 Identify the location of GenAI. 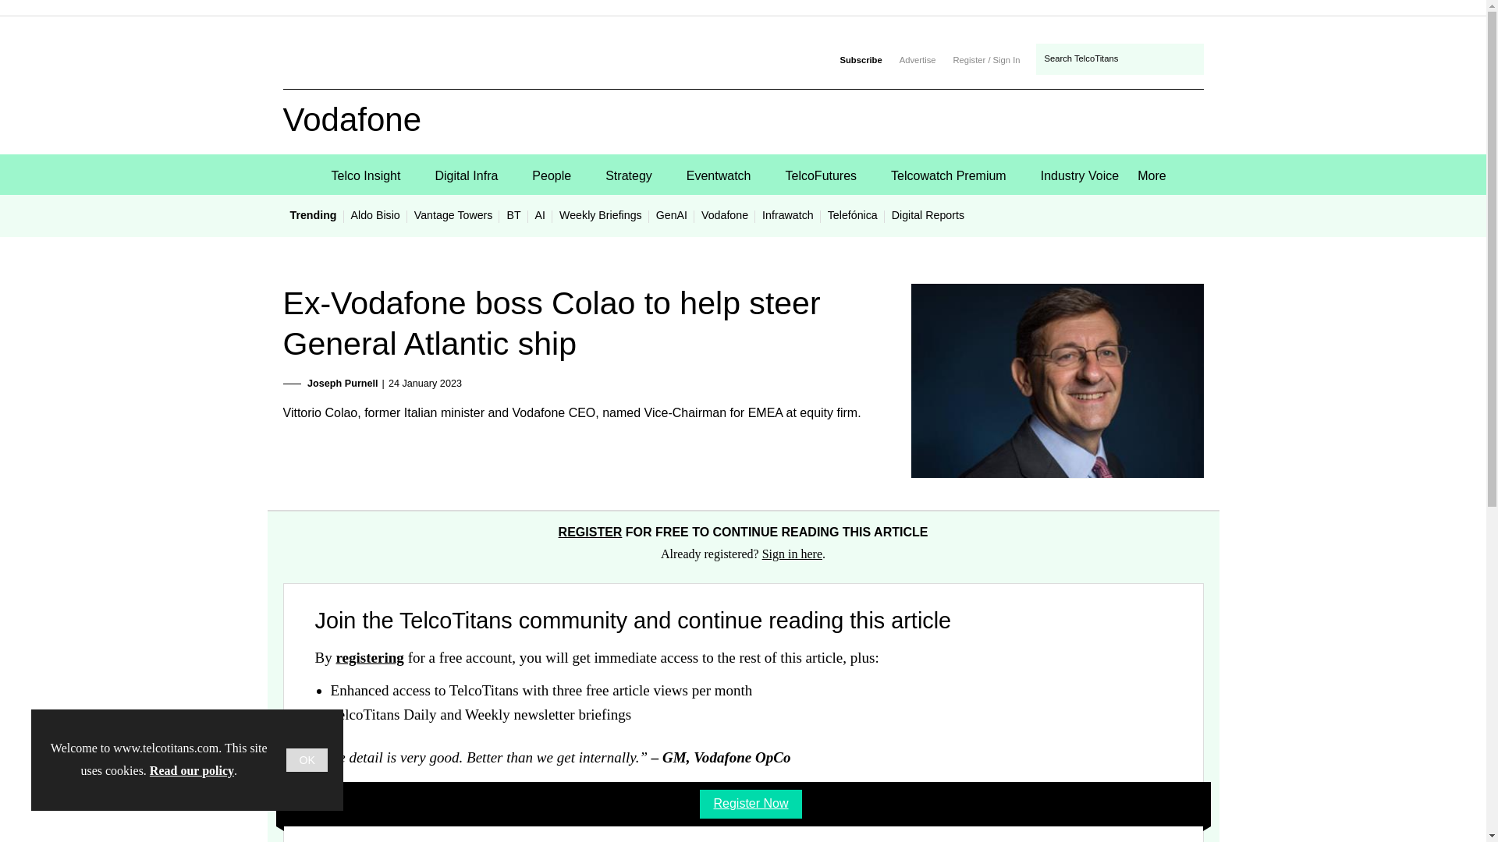
(671, 215).